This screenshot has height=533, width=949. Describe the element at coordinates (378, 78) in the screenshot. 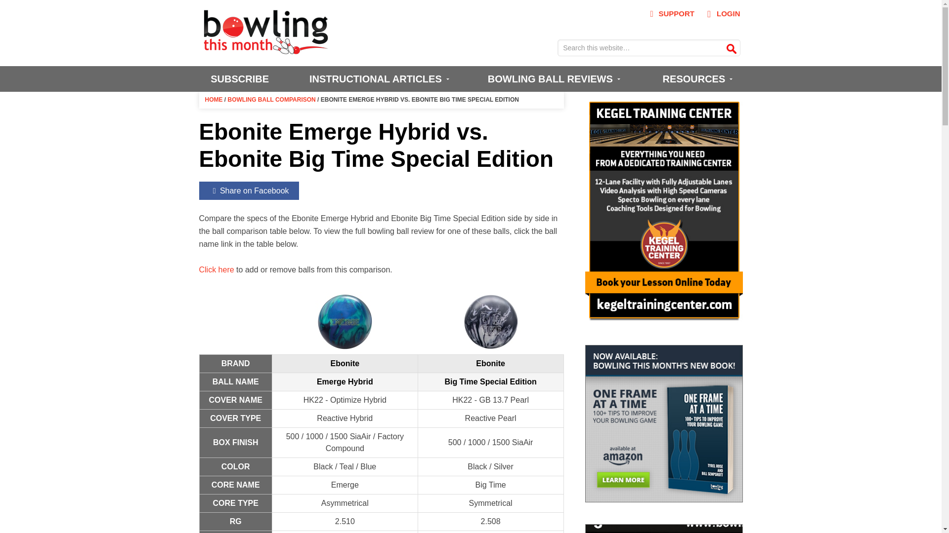

I see `INSTRUCTIONAL ARTICLES` at that location.